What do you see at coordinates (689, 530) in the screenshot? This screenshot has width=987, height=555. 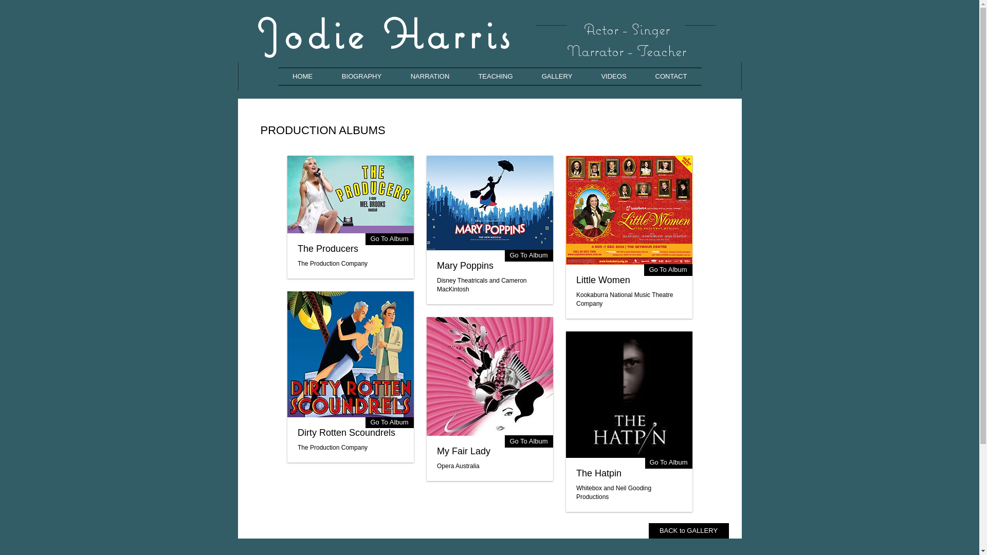 I see `BACK to GALLERY` at bounding box center [689, 530].